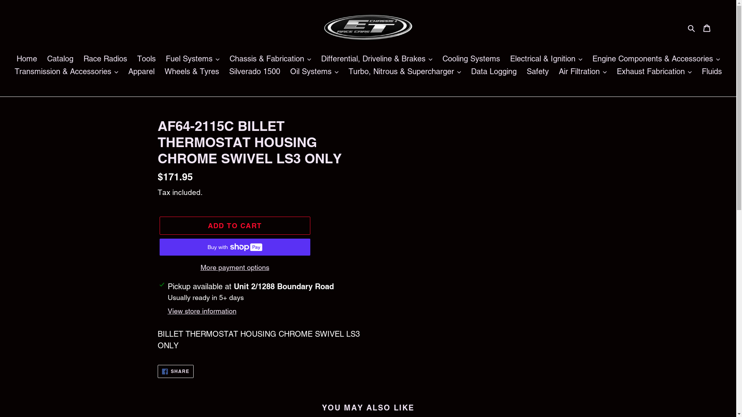  What do you see at coordinates (537, 72) in the screenshot?
I see `Safety` at bounding box center [537, 72].